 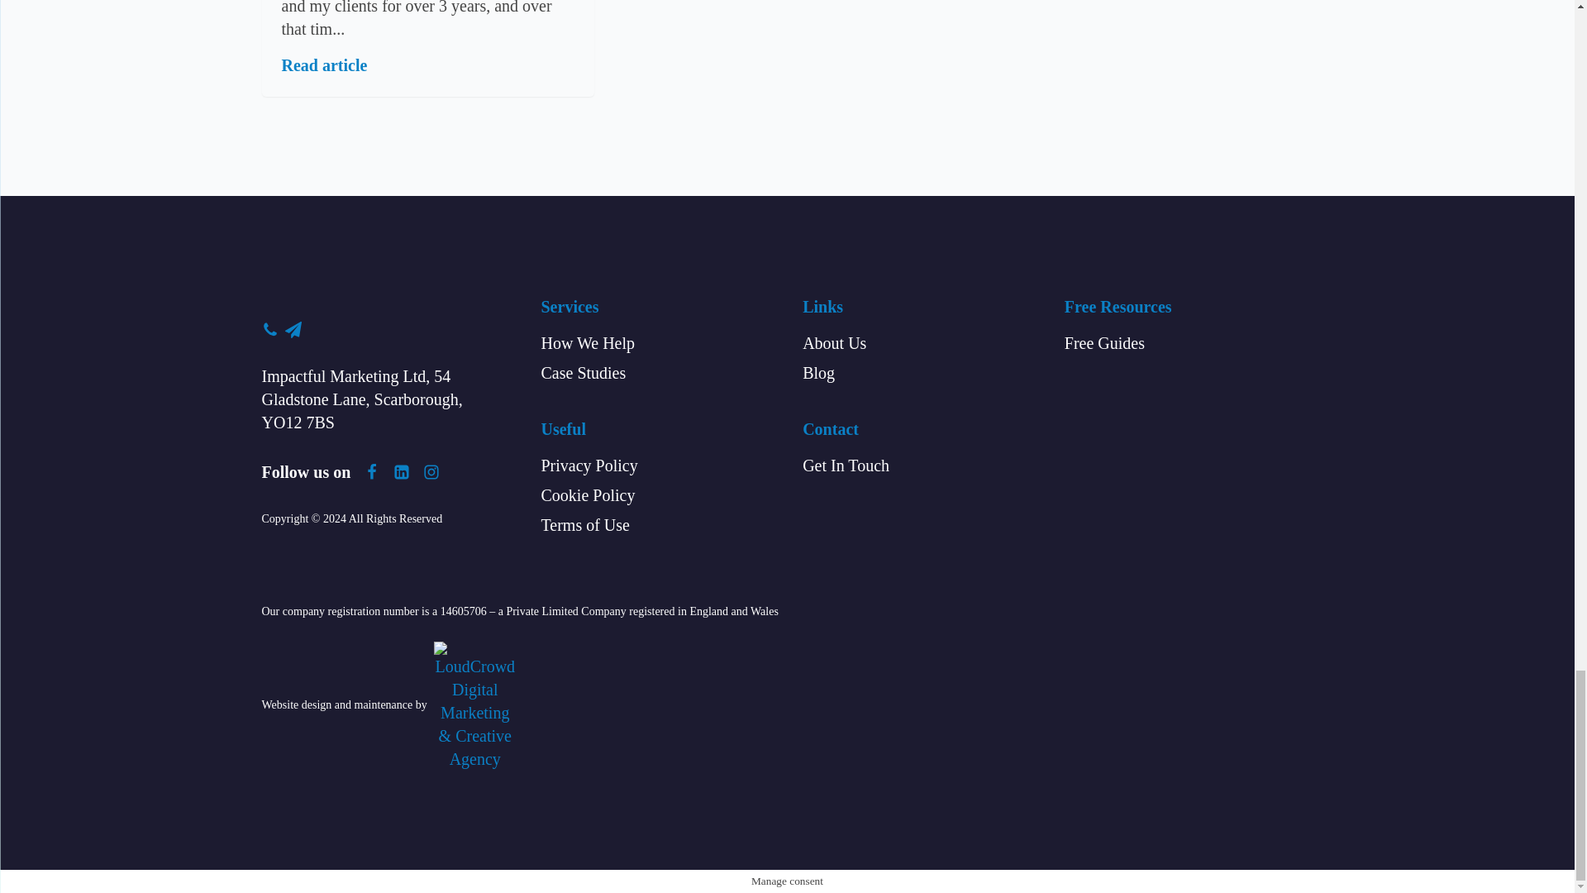 What do you see at coordinates (835, 342) in the screenshot?
I see `About Us` at bounding box center [835, 342].